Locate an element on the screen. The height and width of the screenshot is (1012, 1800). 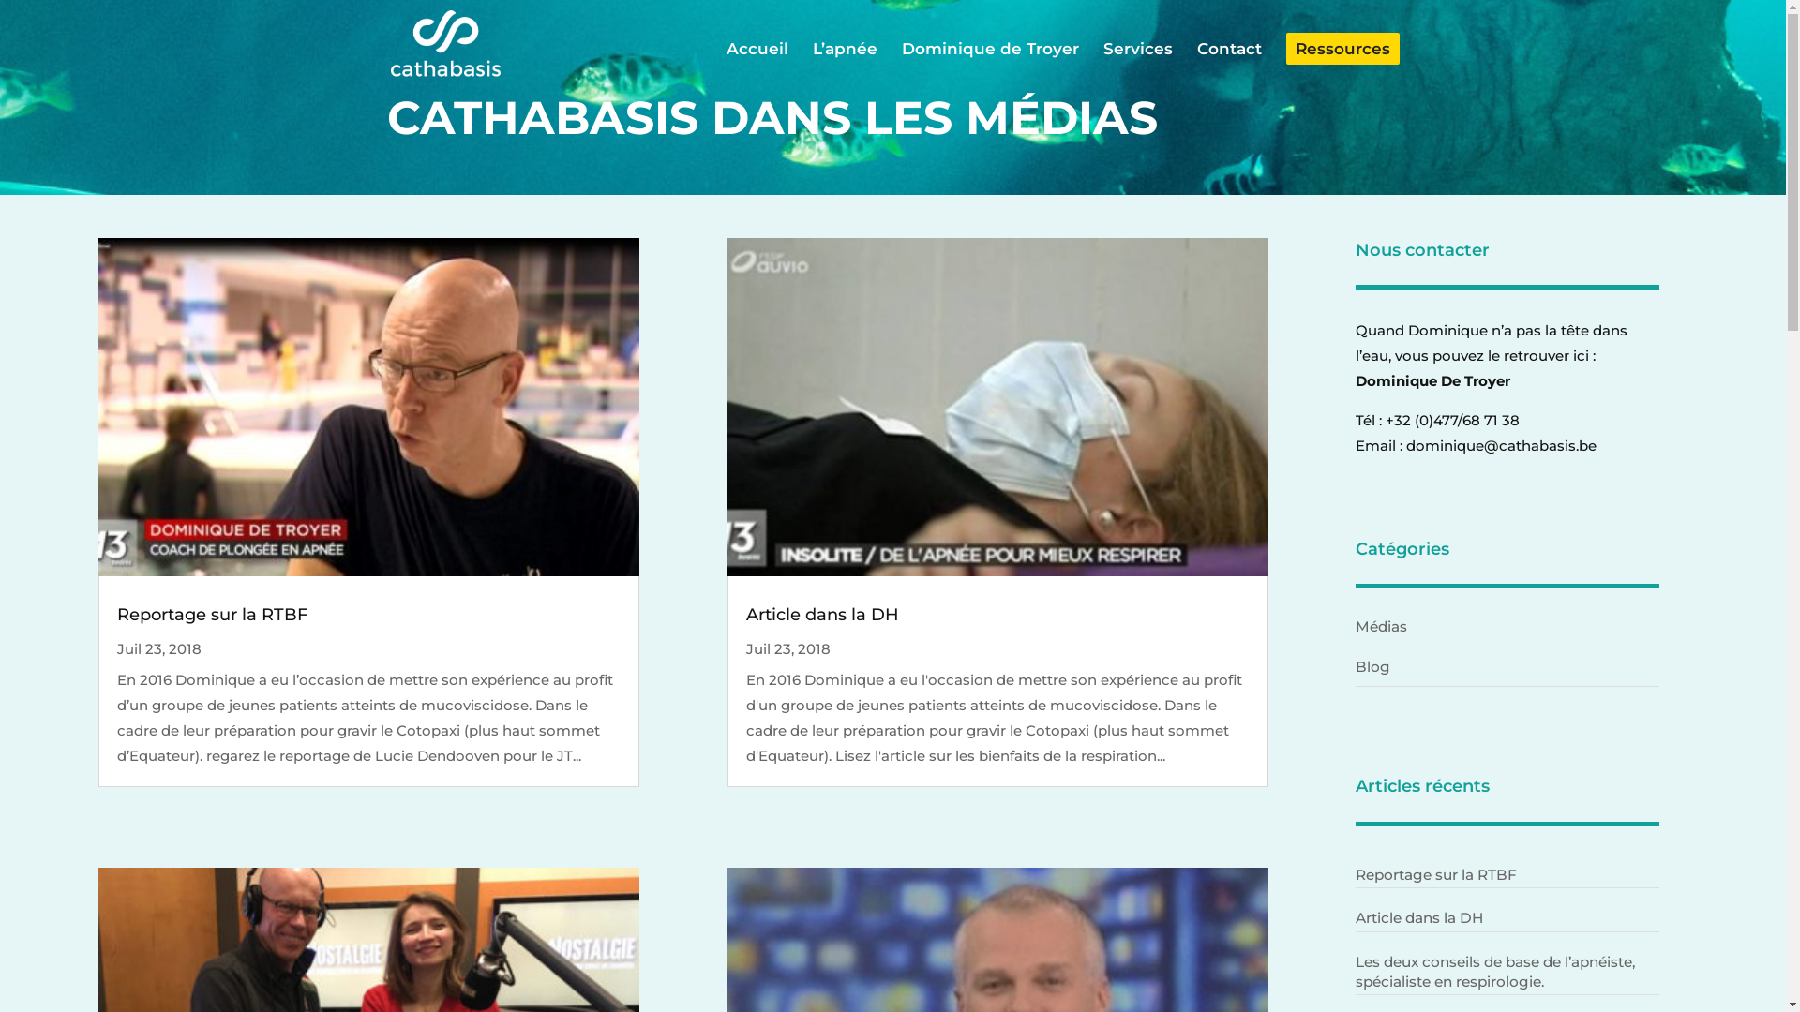
Dominique de Troyer is located at coordinates (990, 66).